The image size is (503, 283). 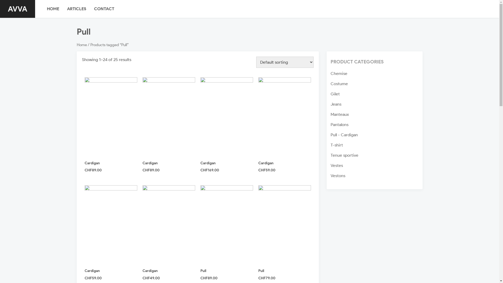 What do you see at coordinates (339, 84) in the screenshot?
I see `Costume` at bounding box center [339, 84].